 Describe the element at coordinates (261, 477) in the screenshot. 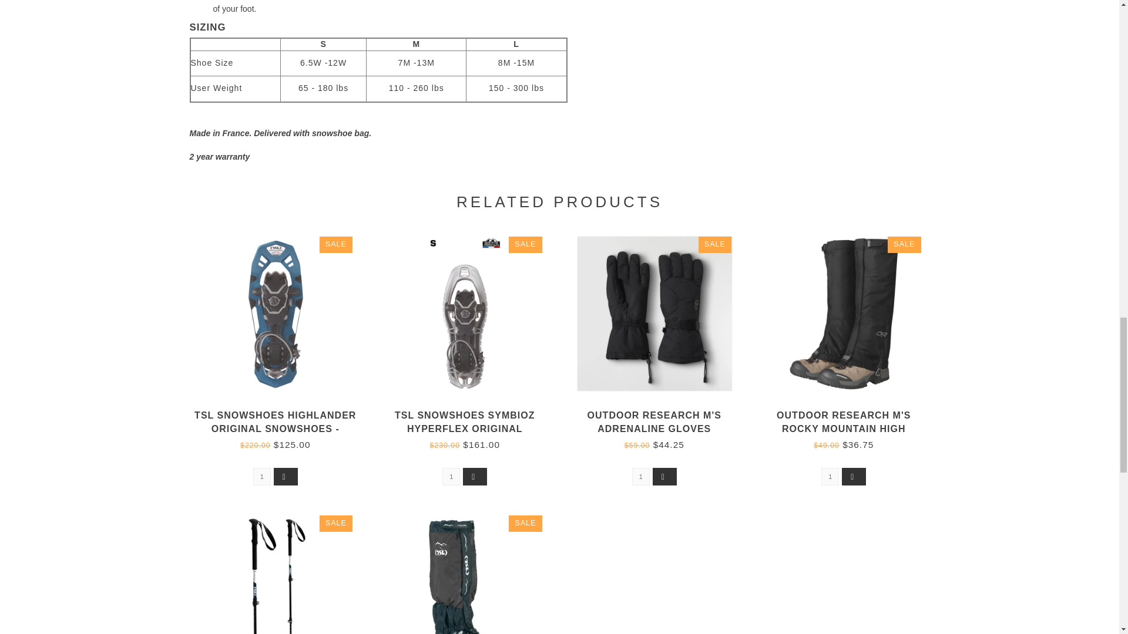

I see `1` at that location.